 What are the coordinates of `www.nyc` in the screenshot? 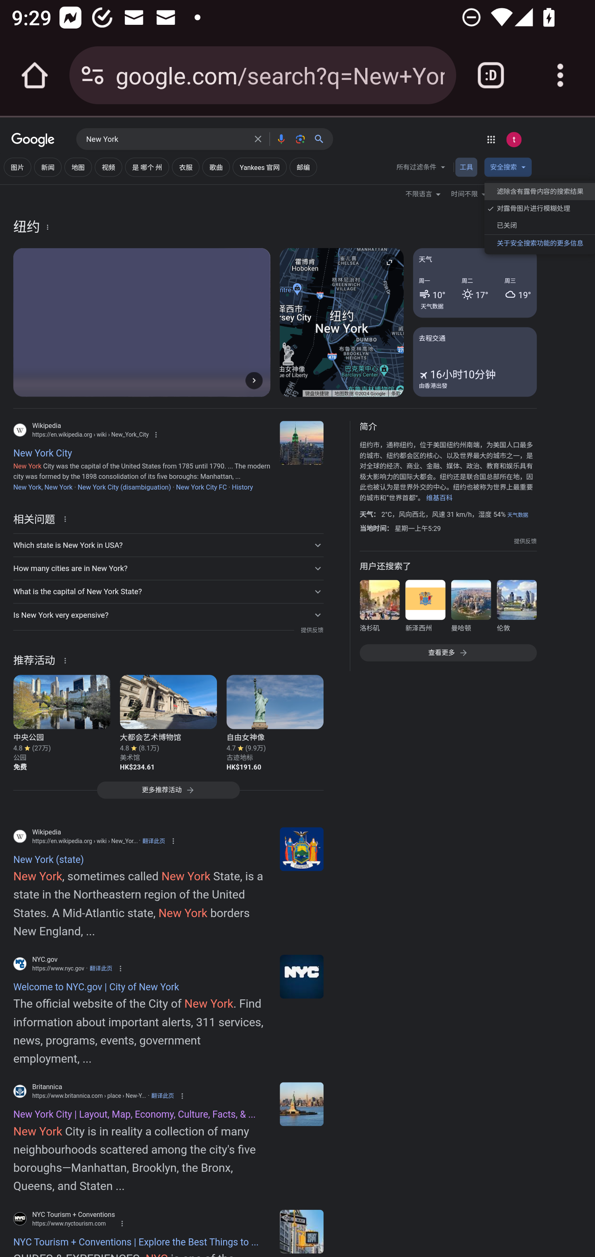 It's located at (302, 977).